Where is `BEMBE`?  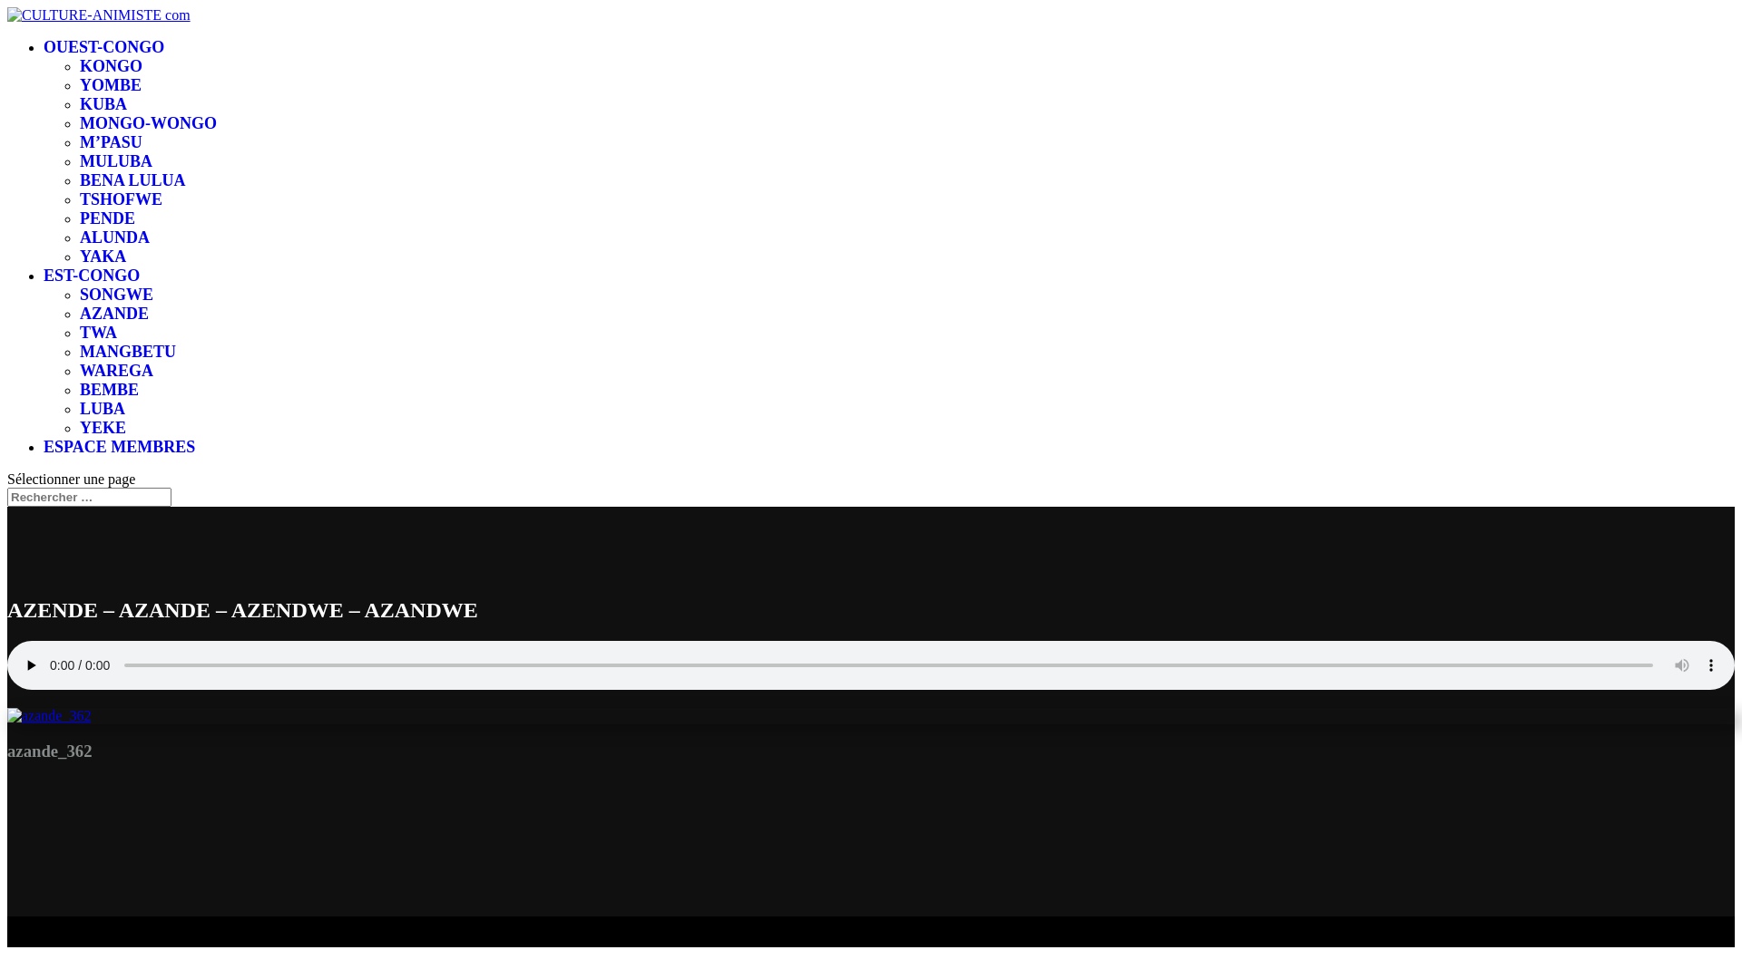 BEMBE is located at coordinates (109, 390).